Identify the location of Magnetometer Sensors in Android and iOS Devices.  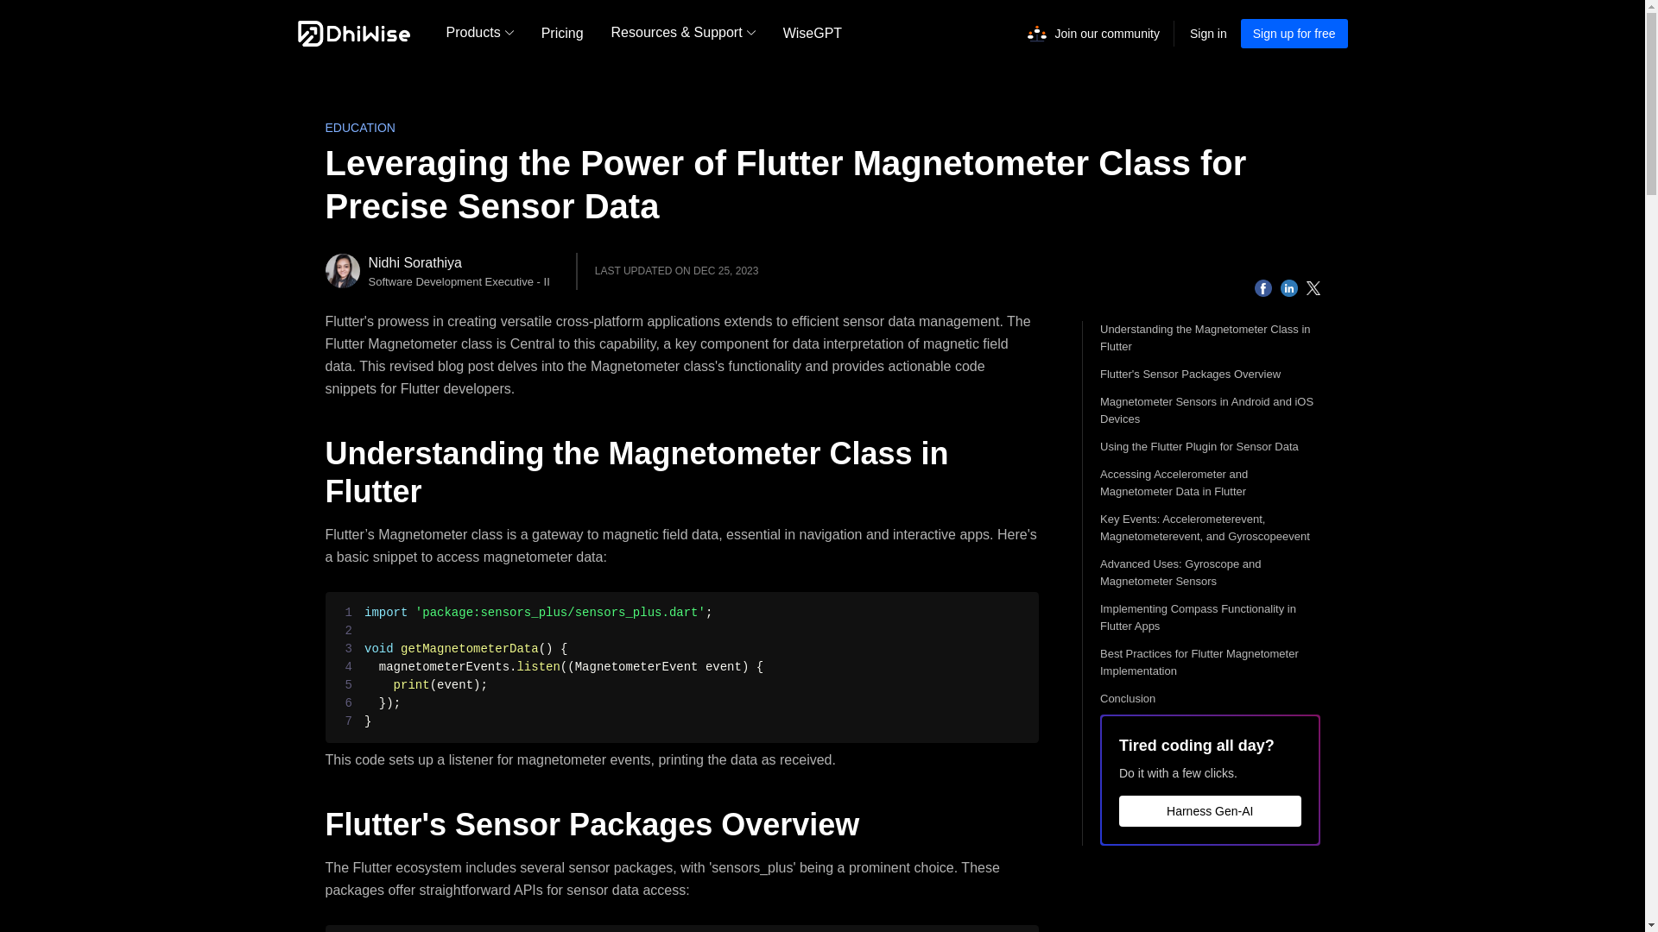
(1210, 410).